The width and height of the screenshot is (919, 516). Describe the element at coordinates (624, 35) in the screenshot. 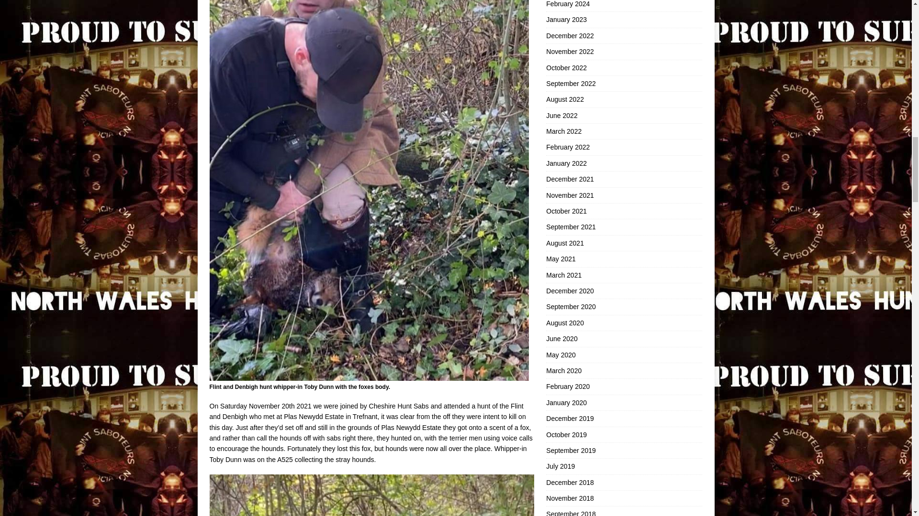

I see `December 2022` at that location.